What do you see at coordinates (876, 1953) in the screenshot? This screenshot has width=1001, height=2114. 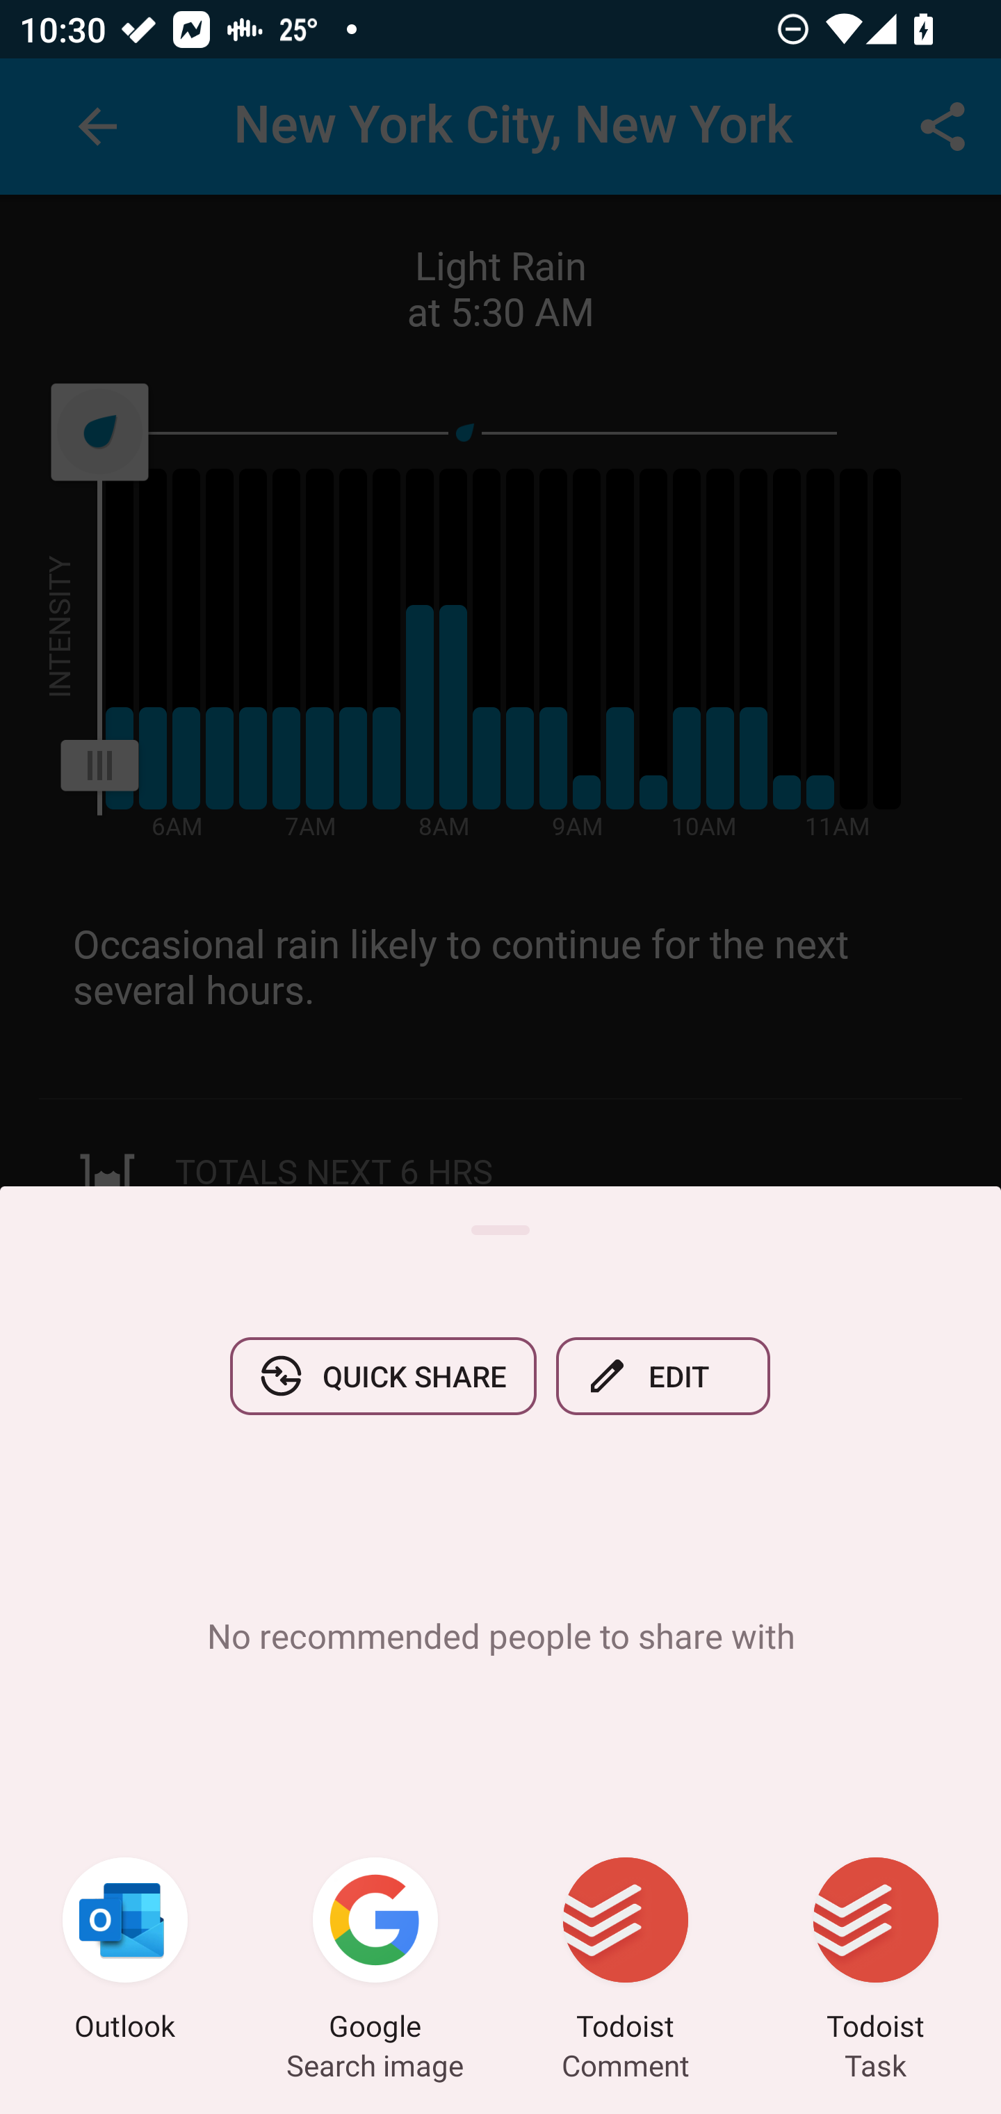 I see `Todoist Task` at bounding box center [876, 1953].